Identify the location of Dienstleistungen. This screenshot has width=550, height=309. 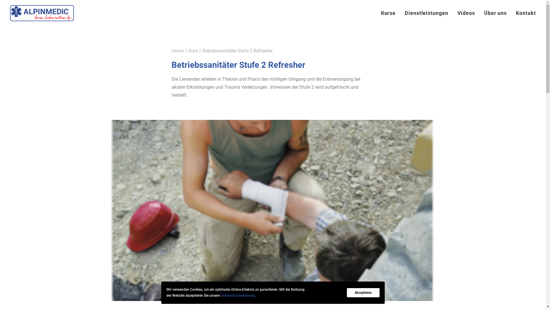
(426, 13).